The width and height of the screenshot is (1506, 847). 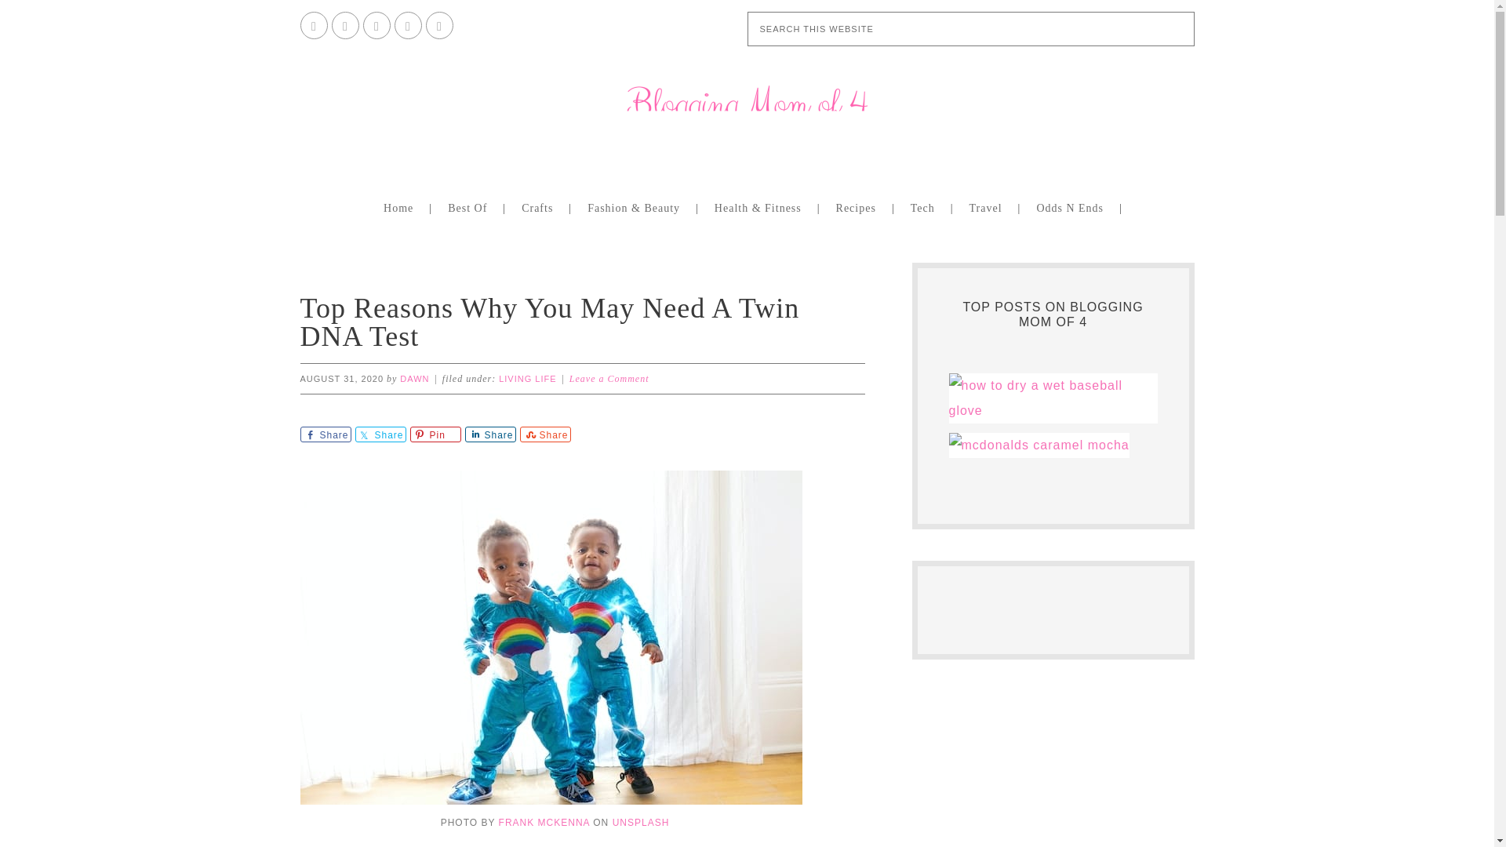 What do you see at coordinates (1073, 207) in the screenshot?
I see `Odds N Ends` at bounding box center [1073, 207].